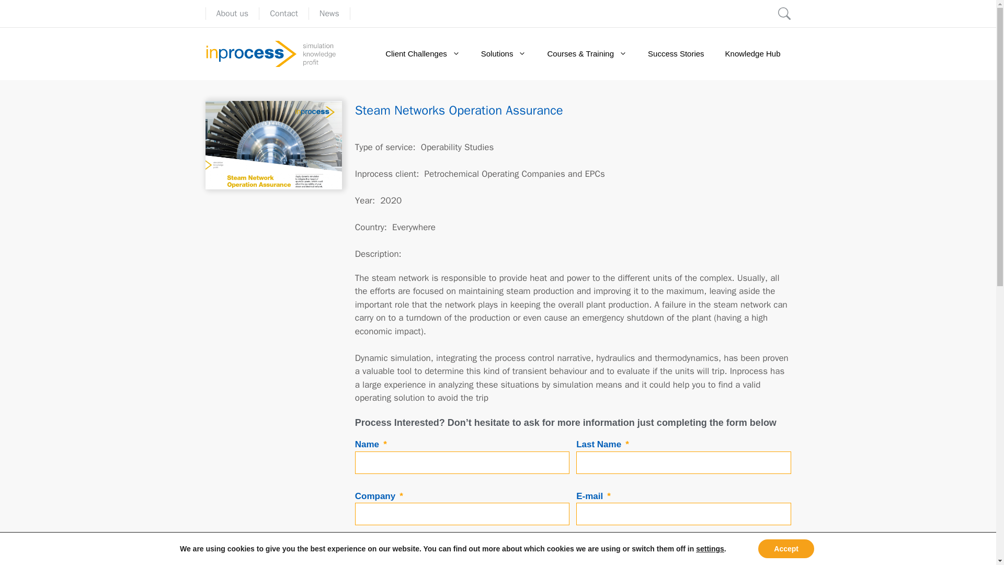  What do you see at coordinates (284, 14) in the screenshot?
I see `Contact` at bounding box center [284, 14].